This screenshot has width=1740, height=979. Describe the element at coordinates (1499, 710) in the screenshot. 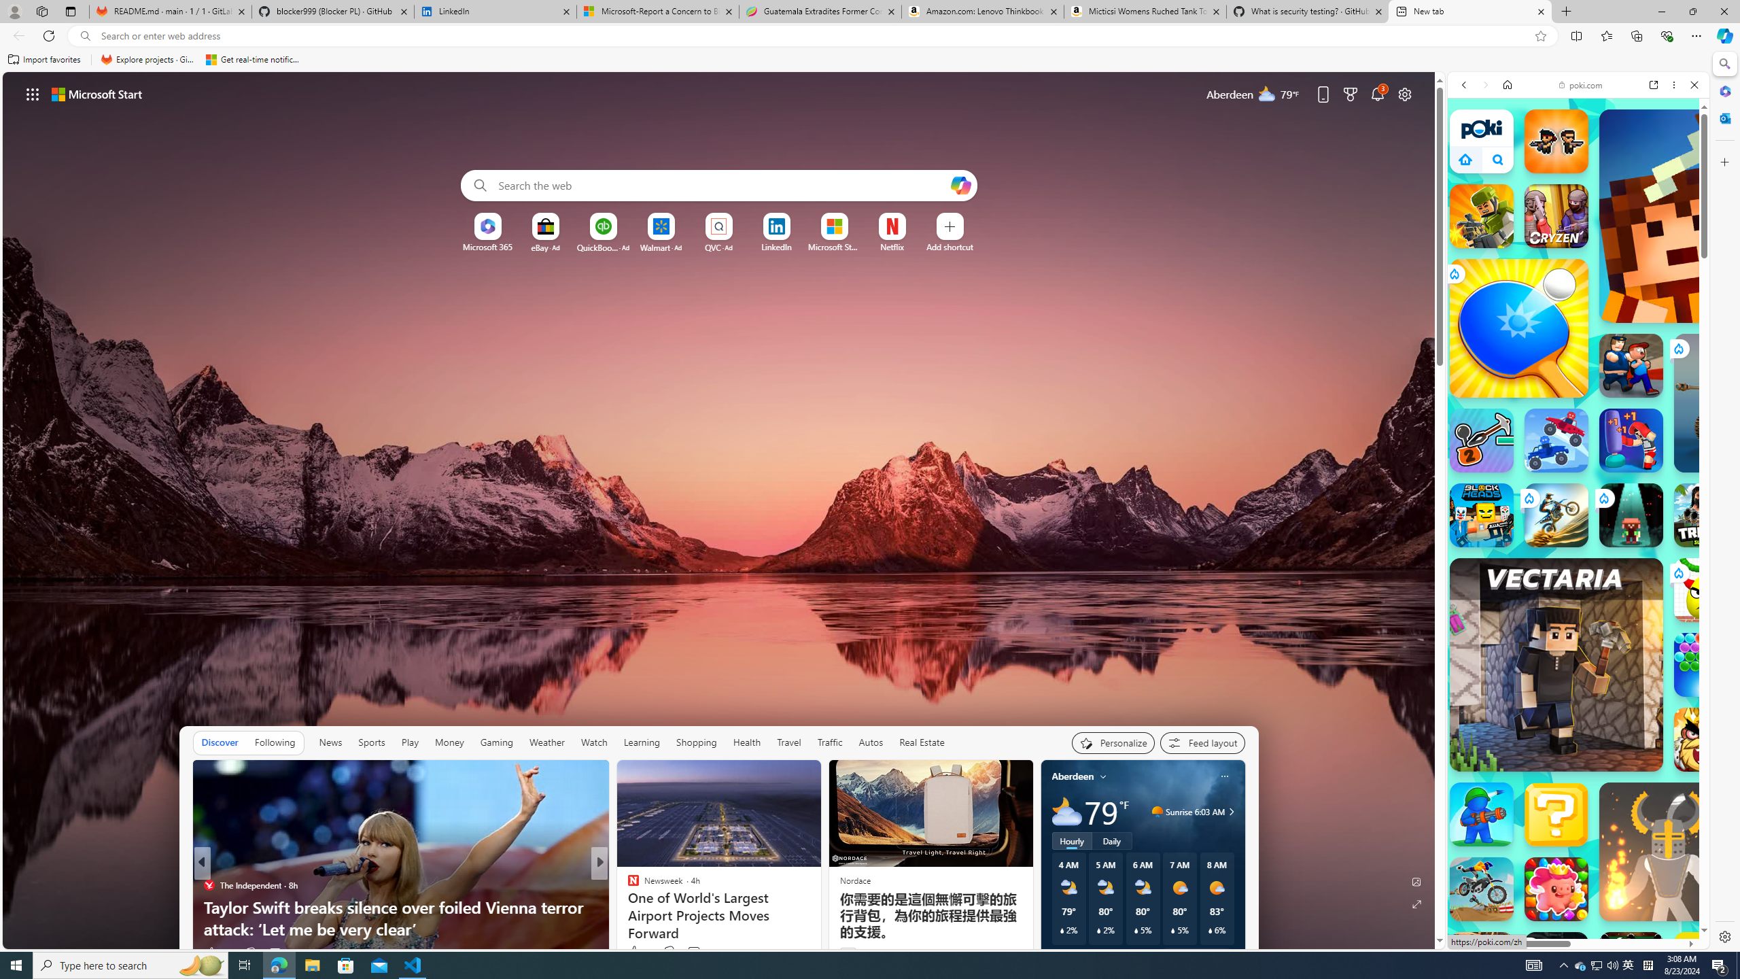

I see `Hills of Steel` at that location.